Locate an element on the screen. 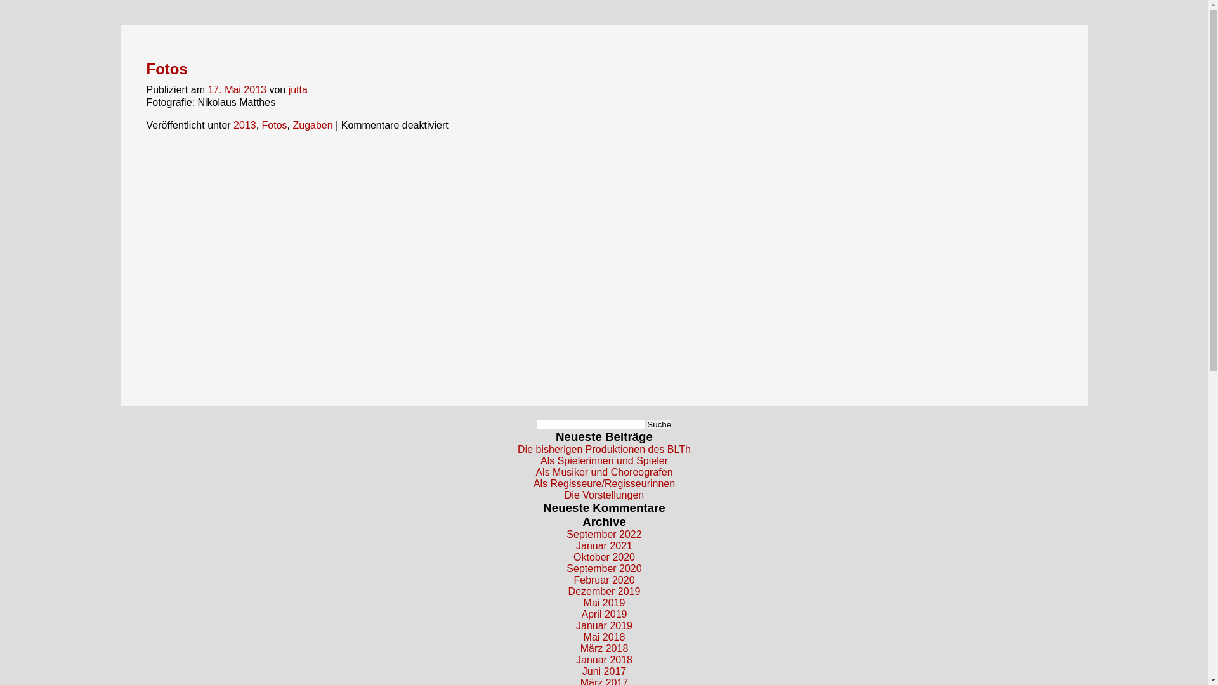  Januar 2018 is located at coordinates (604, 660).